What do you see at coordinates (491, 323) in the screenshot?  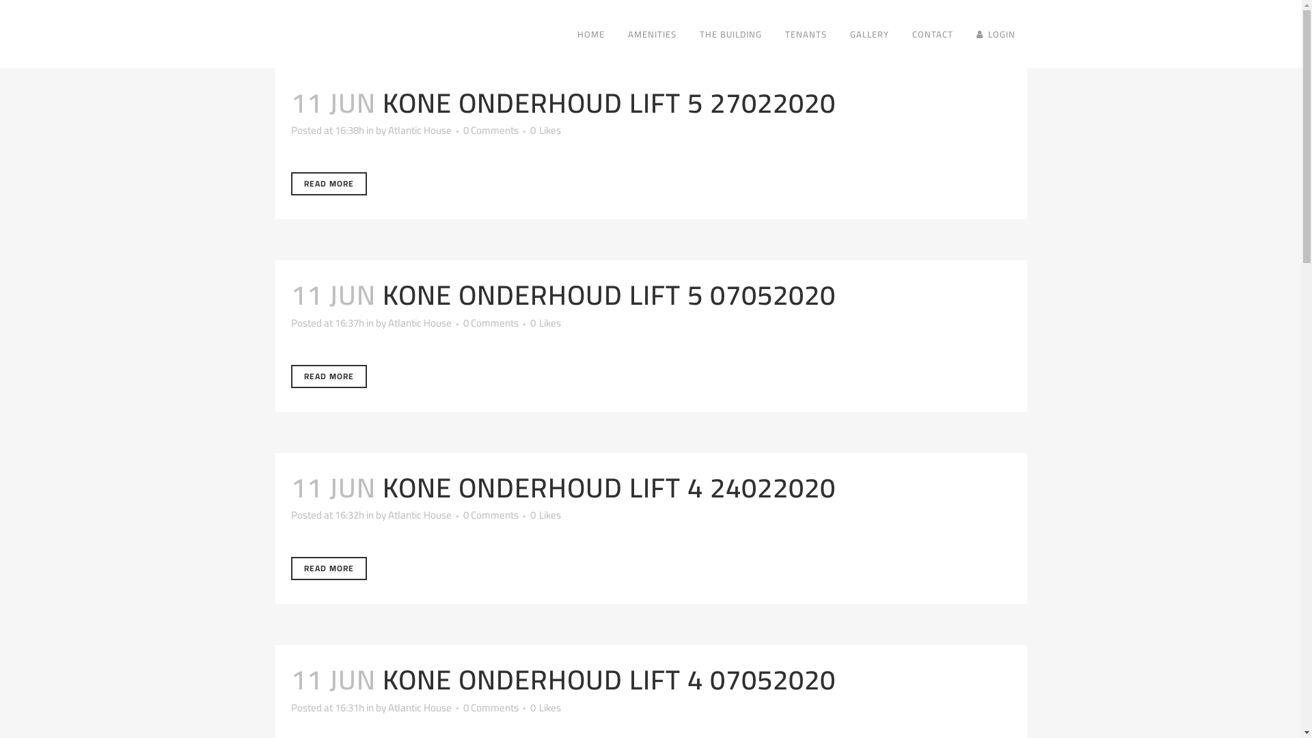 I see `0 Comments` at bounding box center [491, 323].